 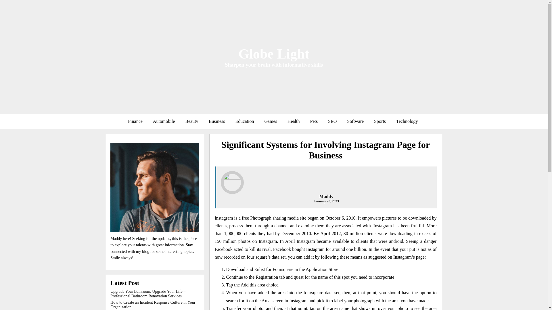 What do you see at coordinates (326, 201) in the screenshot?
I see `January 28, 2023` at bounding box center [326, 201].